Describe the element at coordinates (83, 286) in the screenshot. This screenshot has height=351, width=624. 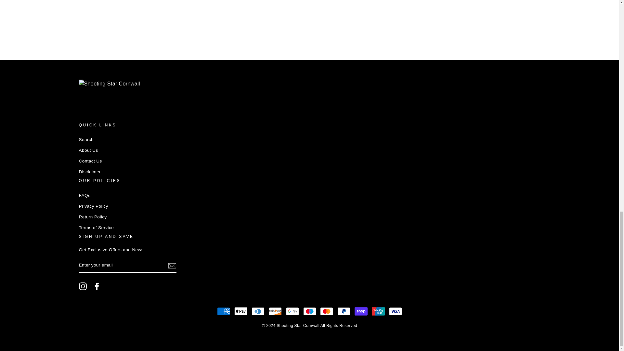
I see `Shooting Star Cornwall on Instagram` at that location.